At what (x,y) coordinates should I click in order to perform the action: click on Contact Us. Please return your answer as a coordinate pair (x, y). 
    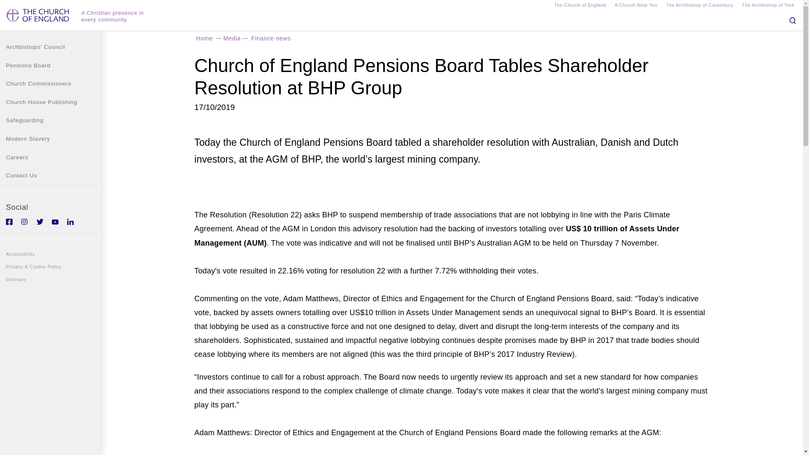
    Looking at the image, I should click on (51, 175).